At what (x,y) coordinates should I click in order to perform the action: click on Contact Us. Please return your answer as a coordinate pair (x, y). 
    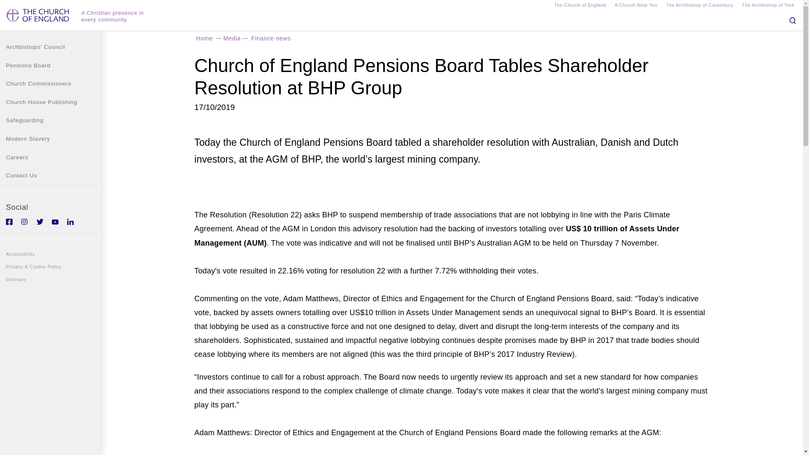
    Looking at the image, I should click on (51, 175).